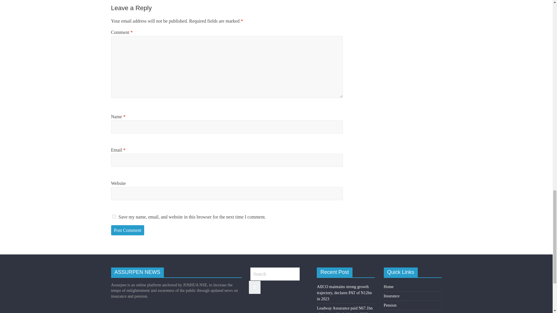 The width and height of the screenshot is (557, 313). I want to click on Post Comment, so click(128, 230).